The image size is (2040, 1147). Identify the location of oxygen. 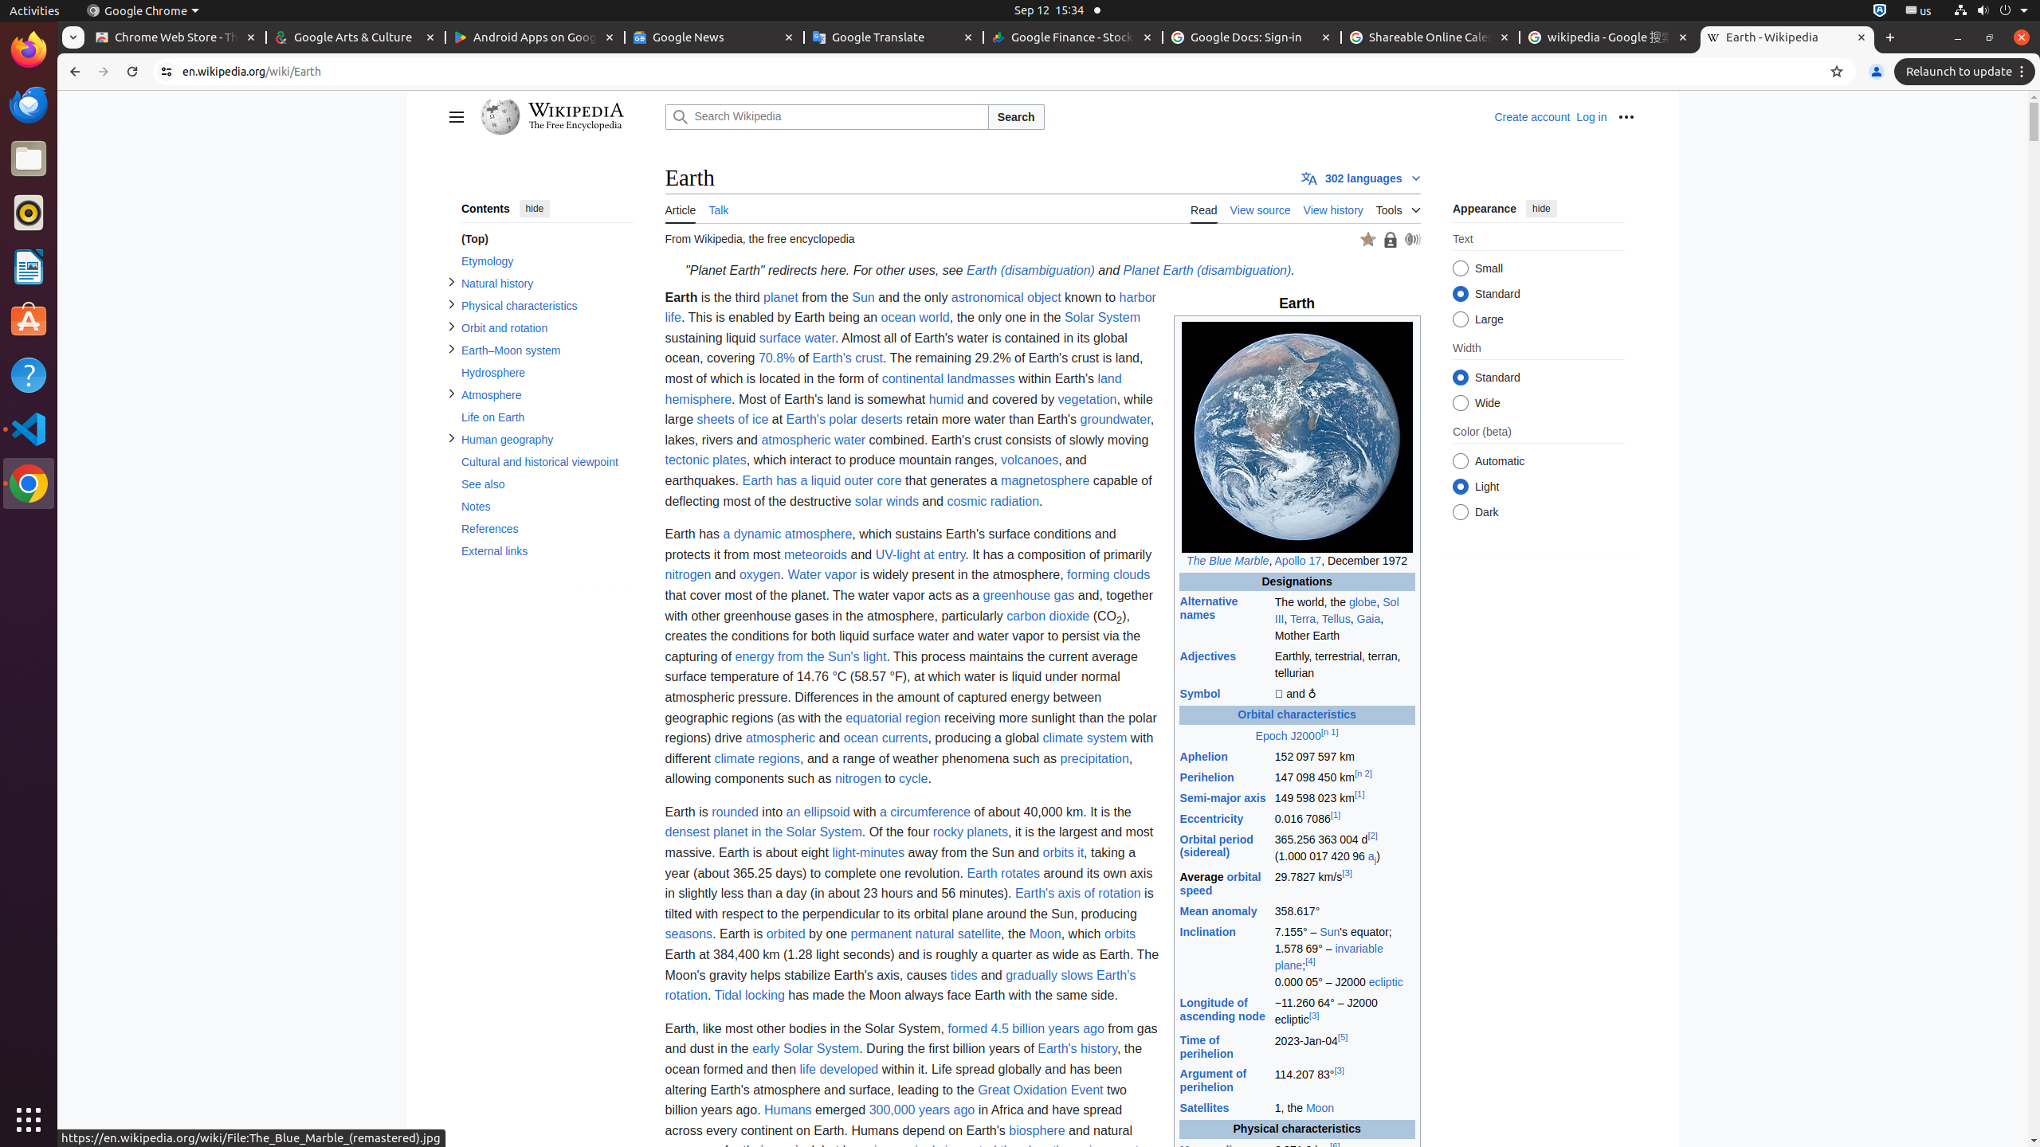
(760, 575).